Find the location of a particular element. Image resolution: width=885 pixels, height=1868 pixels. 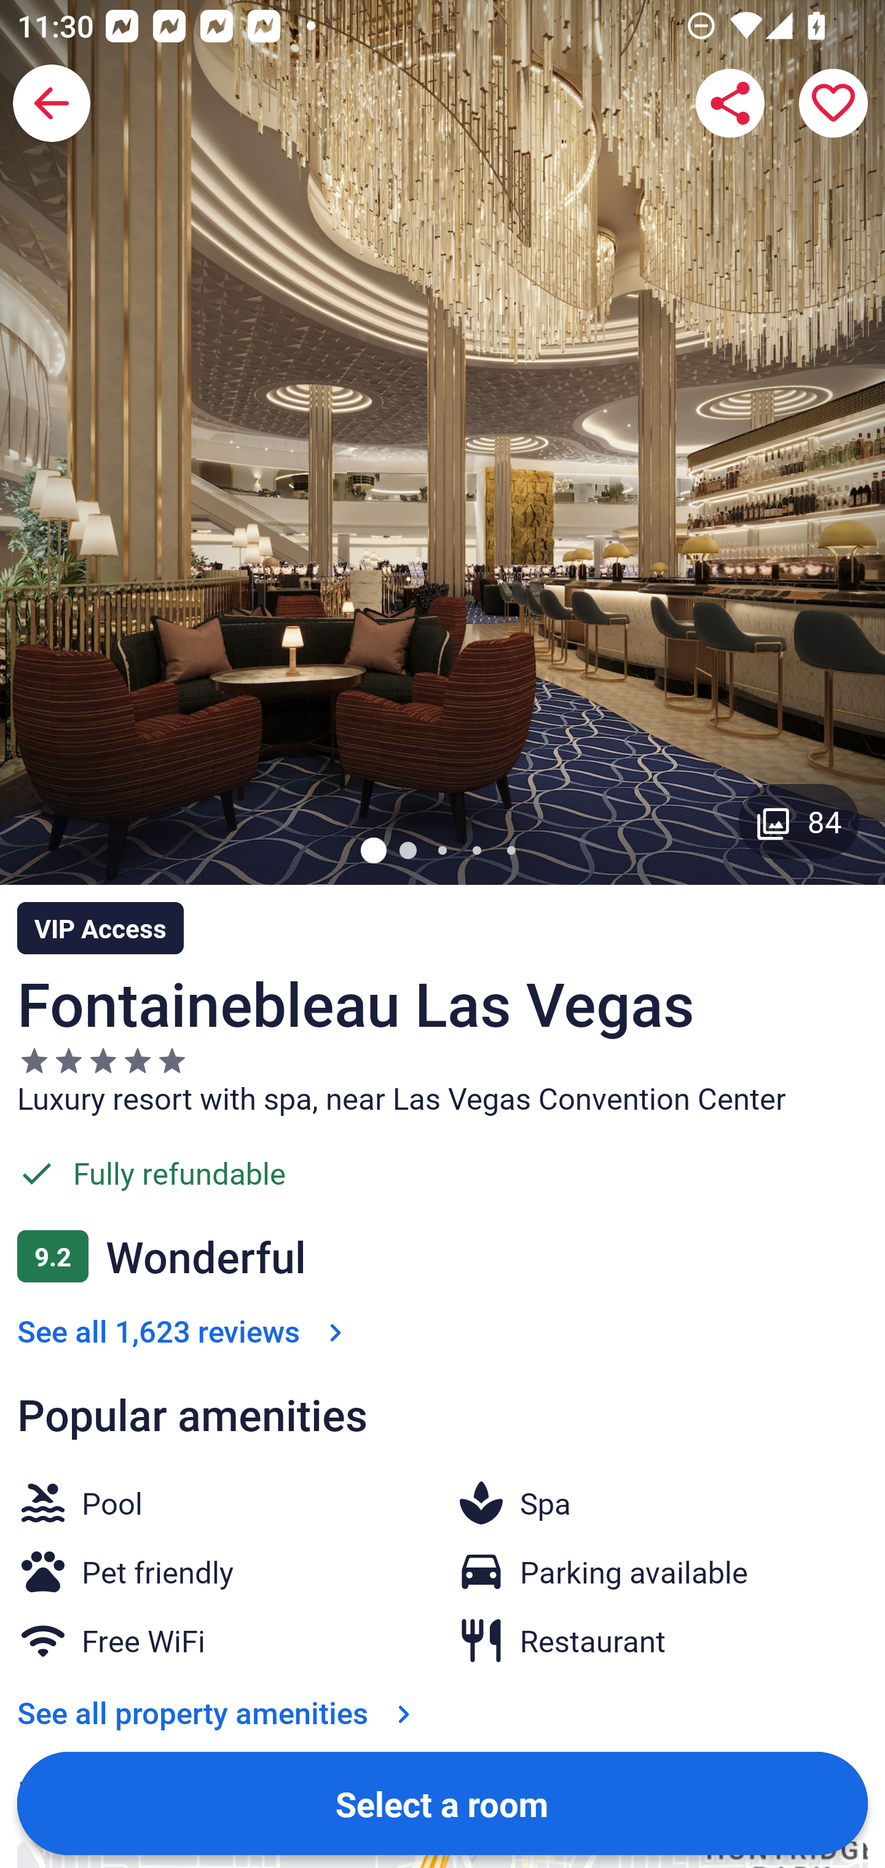

See all 1,623 reviews See all 1,623 reviews Link is located at coordinates (184, 1331).